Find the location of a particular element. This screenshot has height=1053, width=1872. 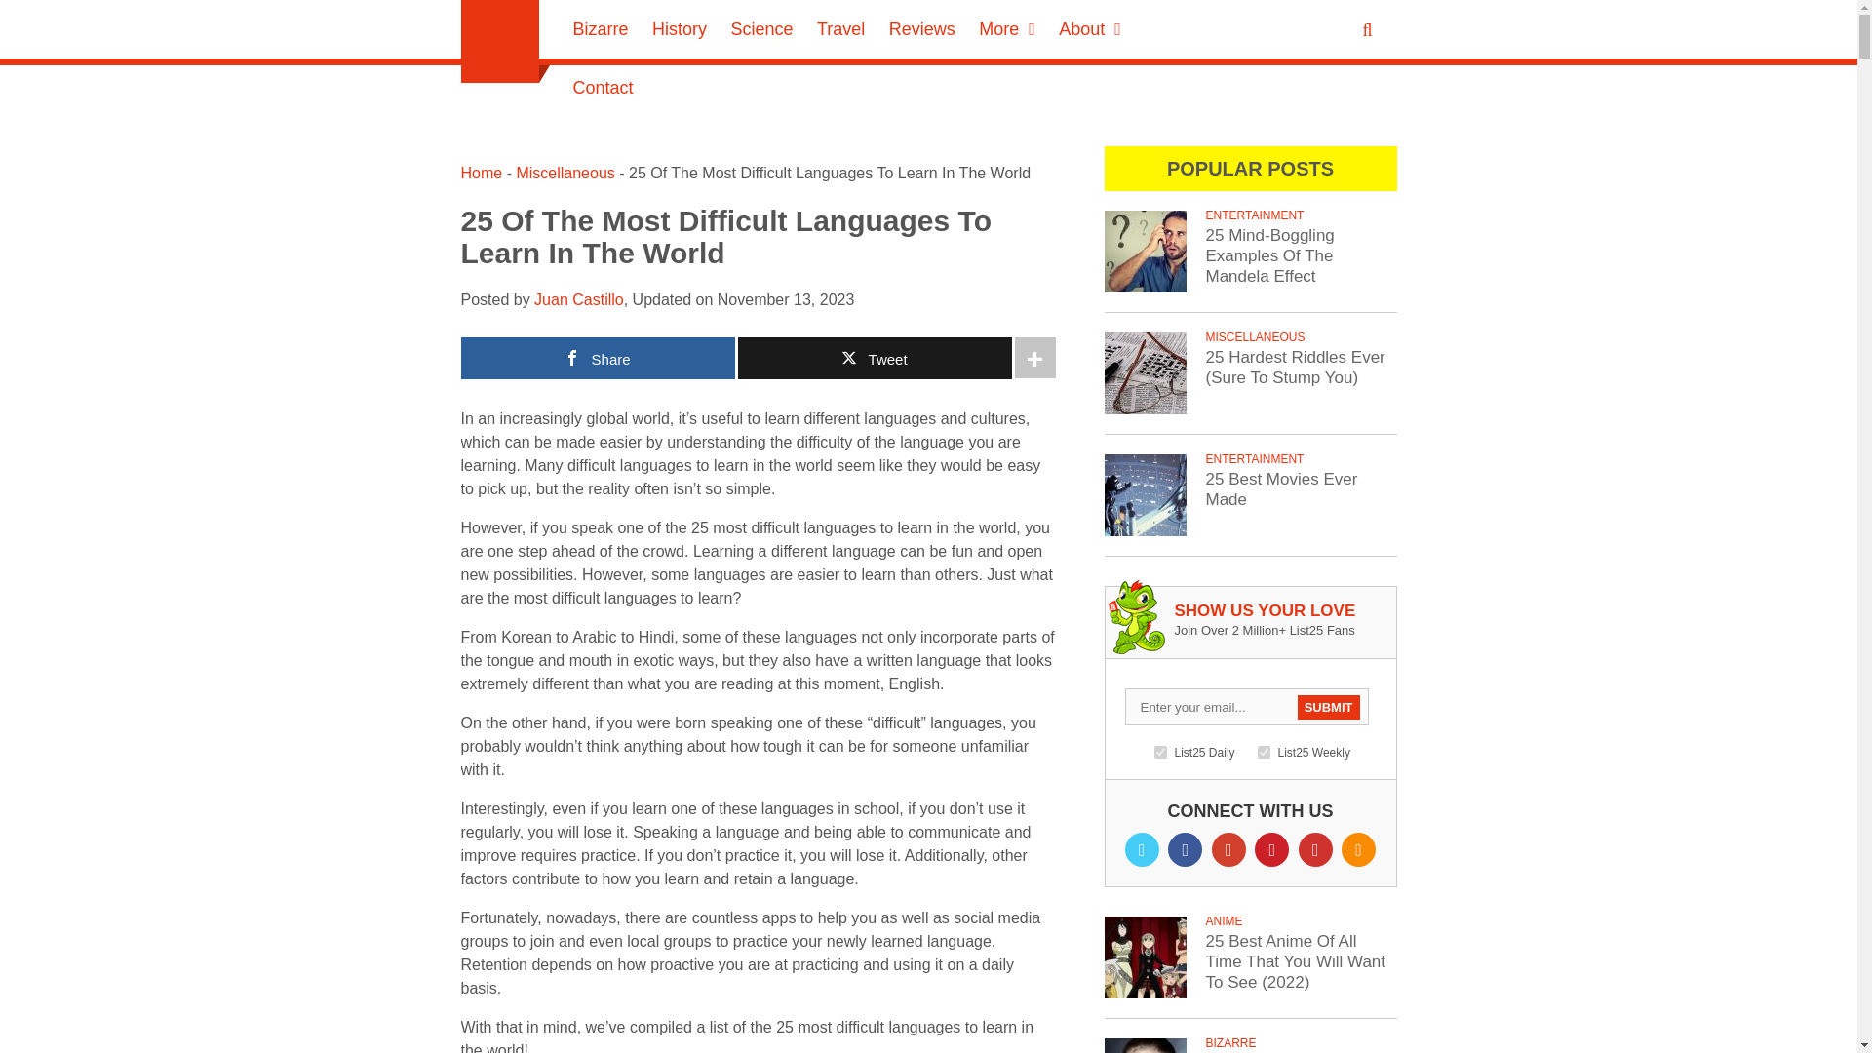

Travel is located at coordinates (840, 29).